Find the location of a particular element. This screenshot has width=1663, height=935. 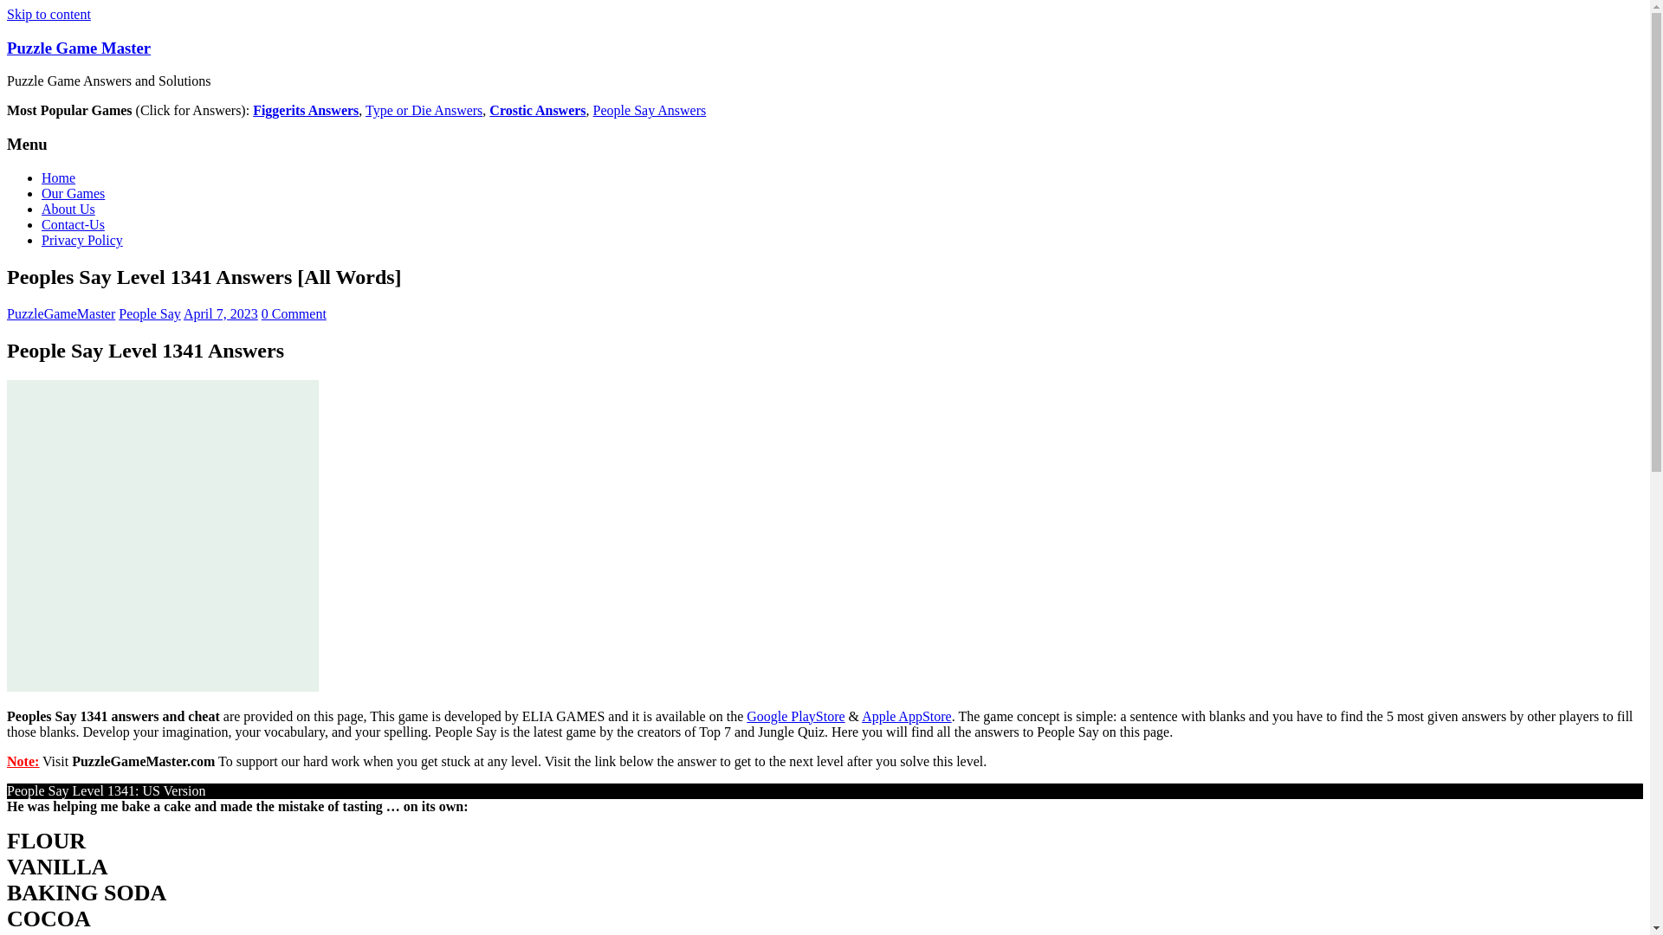

Puzzle Game Master is located at coordinates (78, 48).